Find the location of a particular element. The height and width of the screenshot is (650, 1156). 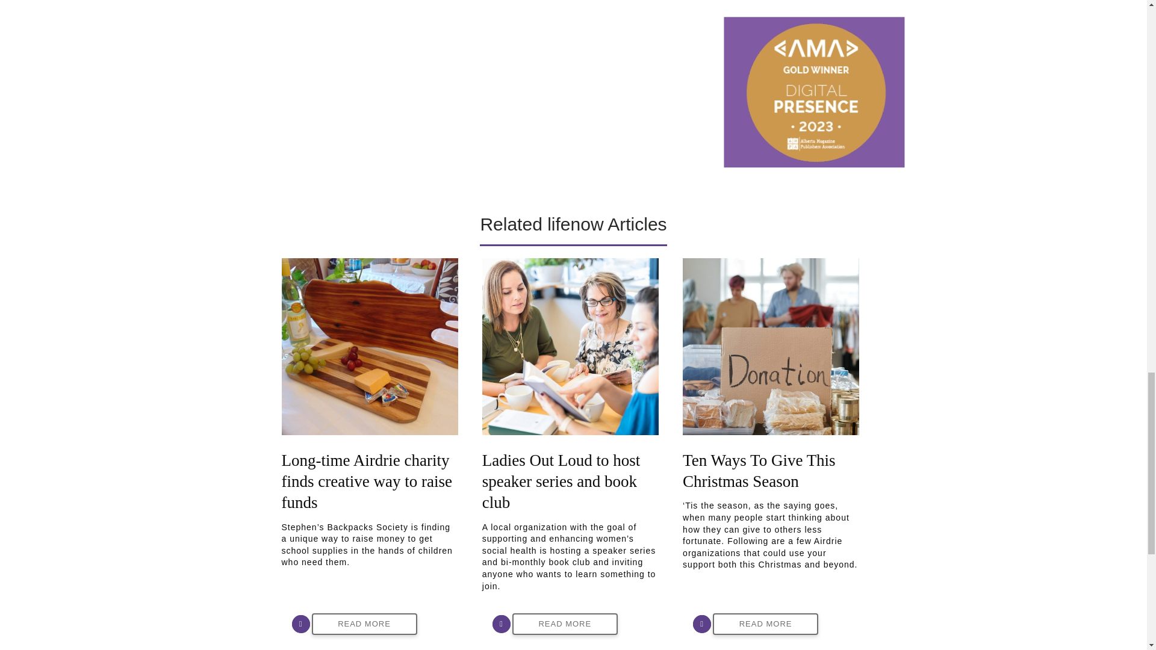

READ MORE is located at coordinates (365, 625).